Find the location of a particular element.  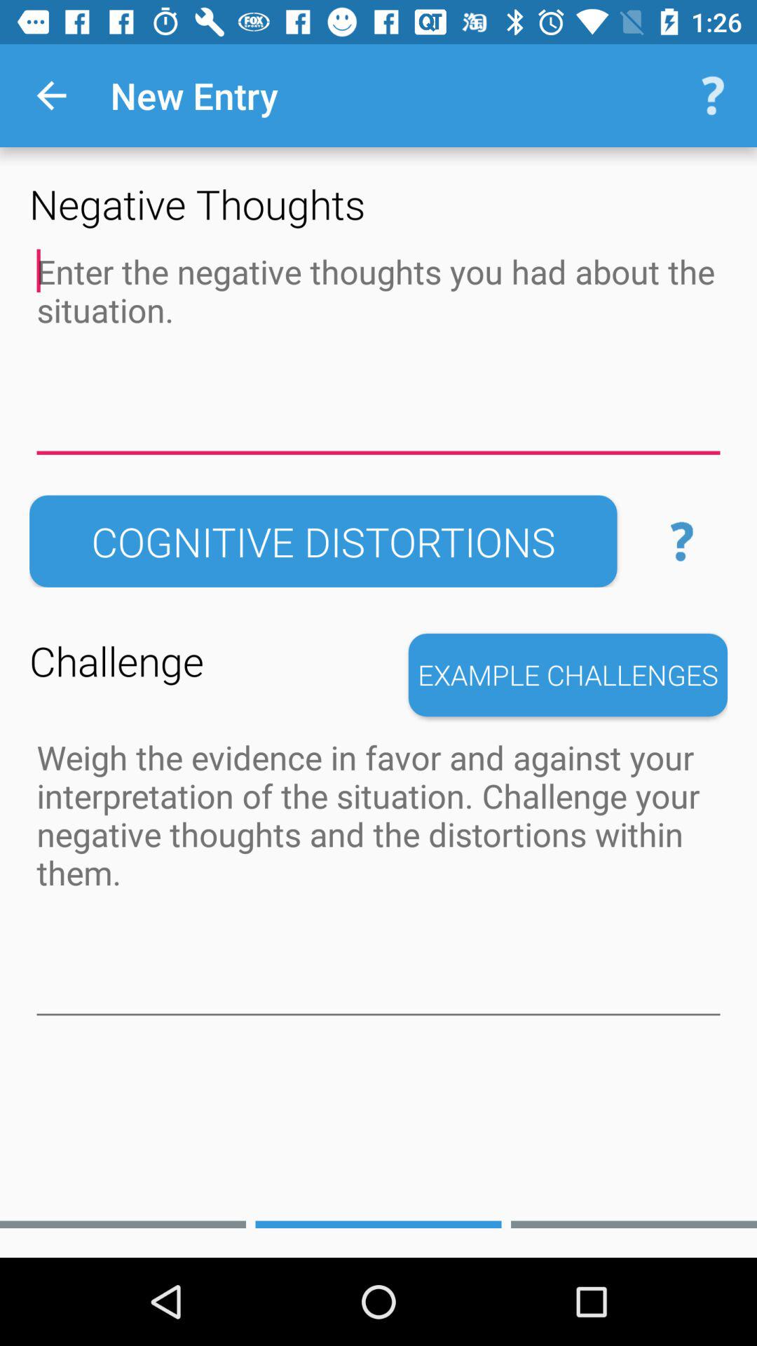

turn on icon to the right of cognitive distortions icon is located at coordinates (681, 541).